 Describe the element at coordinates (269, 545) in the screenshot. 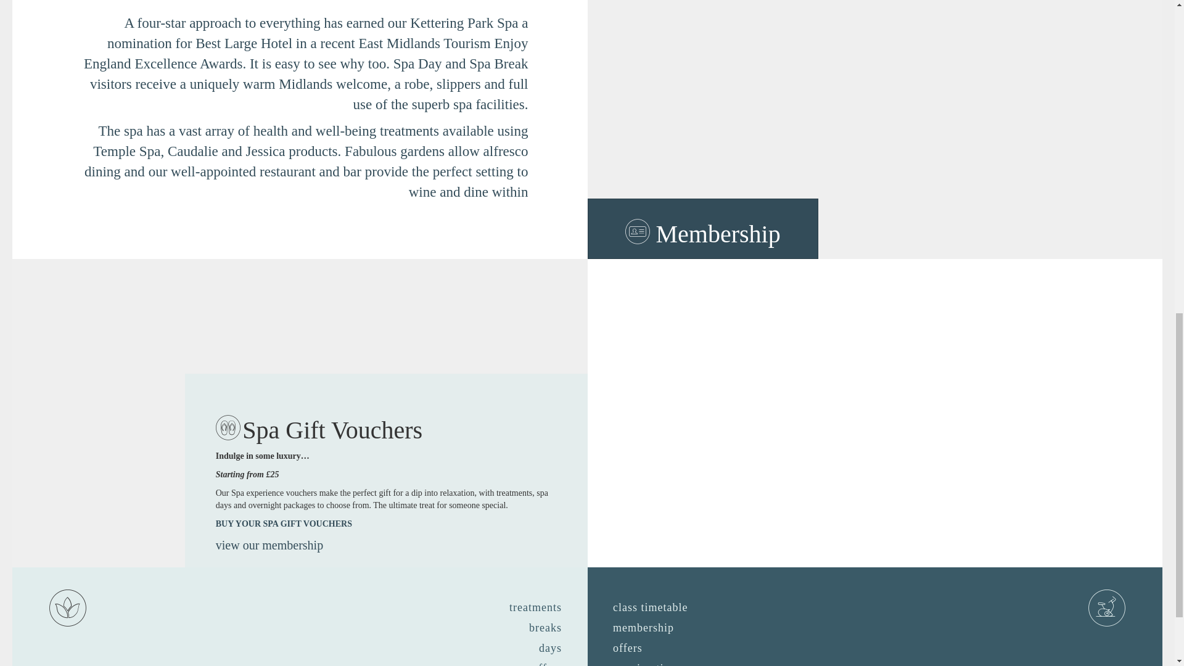

I see `view our membership` at that location.